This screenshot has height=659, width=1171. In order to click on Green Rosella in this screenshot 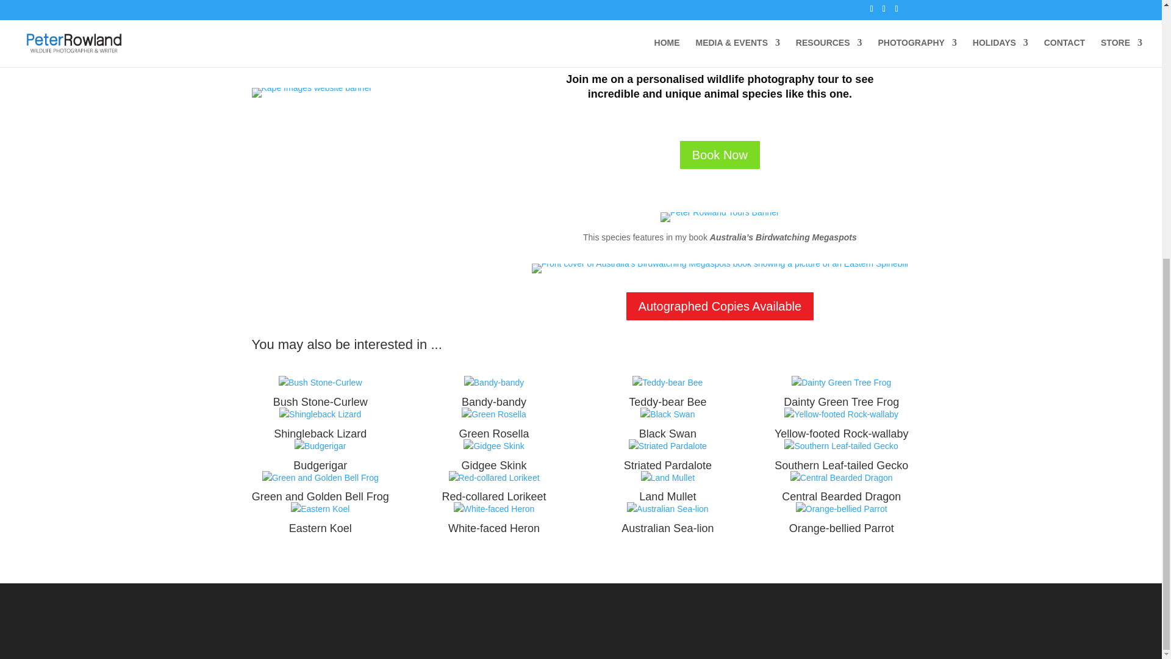, I will do `click(494, 433)`.